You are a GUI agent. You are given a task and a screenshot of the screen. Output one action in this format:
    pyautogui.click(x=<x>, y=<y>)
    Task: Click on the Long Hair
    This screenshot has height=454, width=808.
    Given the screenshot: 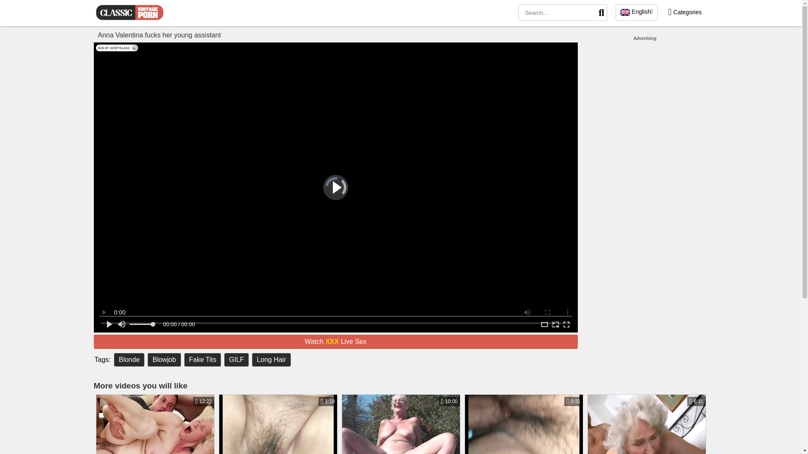 What is the action you would take?
    pyautogui.click(x=271, y=360)
    